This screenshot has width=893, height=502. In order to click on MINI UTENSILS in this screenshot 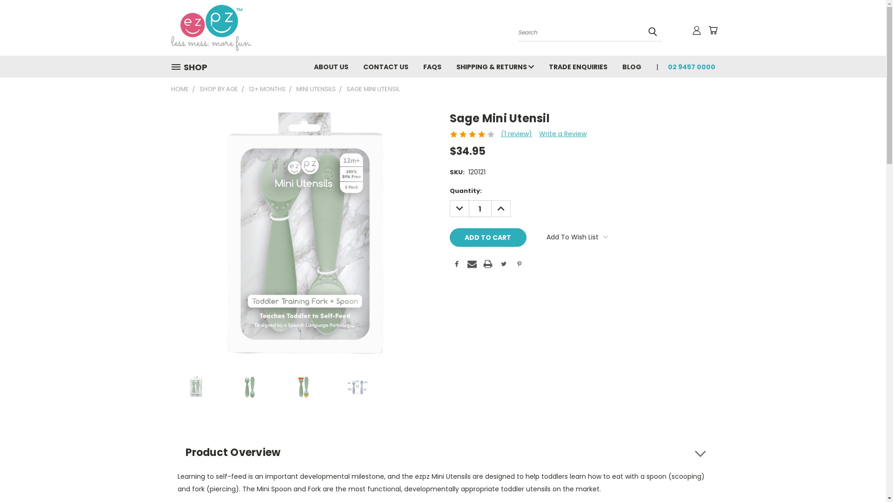, I will do `click(315, 89)`.